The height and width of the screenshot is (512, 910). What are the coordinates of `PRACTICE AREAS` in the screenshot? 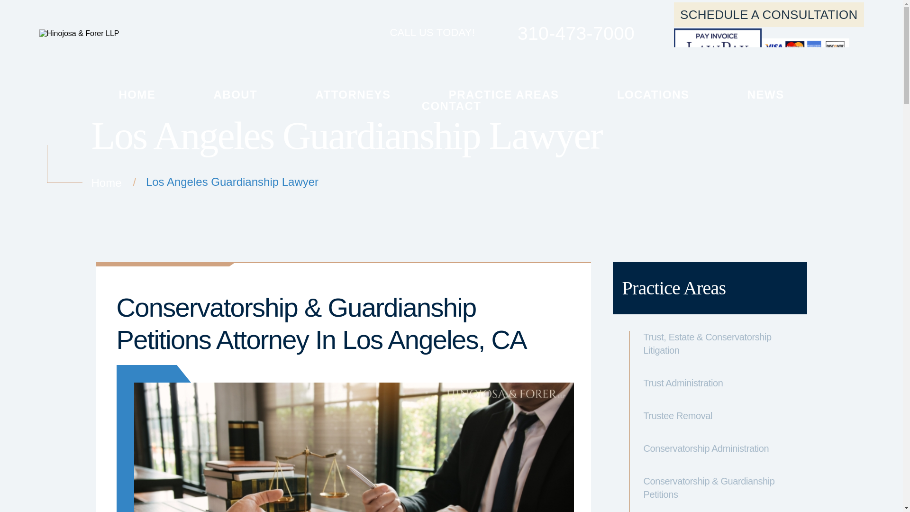 It's located at (504, 94).